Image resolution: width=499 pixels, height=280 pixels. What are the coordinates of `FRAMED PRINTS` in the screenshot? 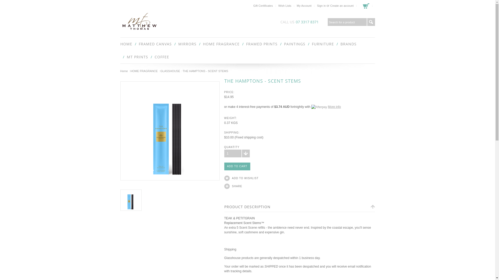 It's located at (261, 44).